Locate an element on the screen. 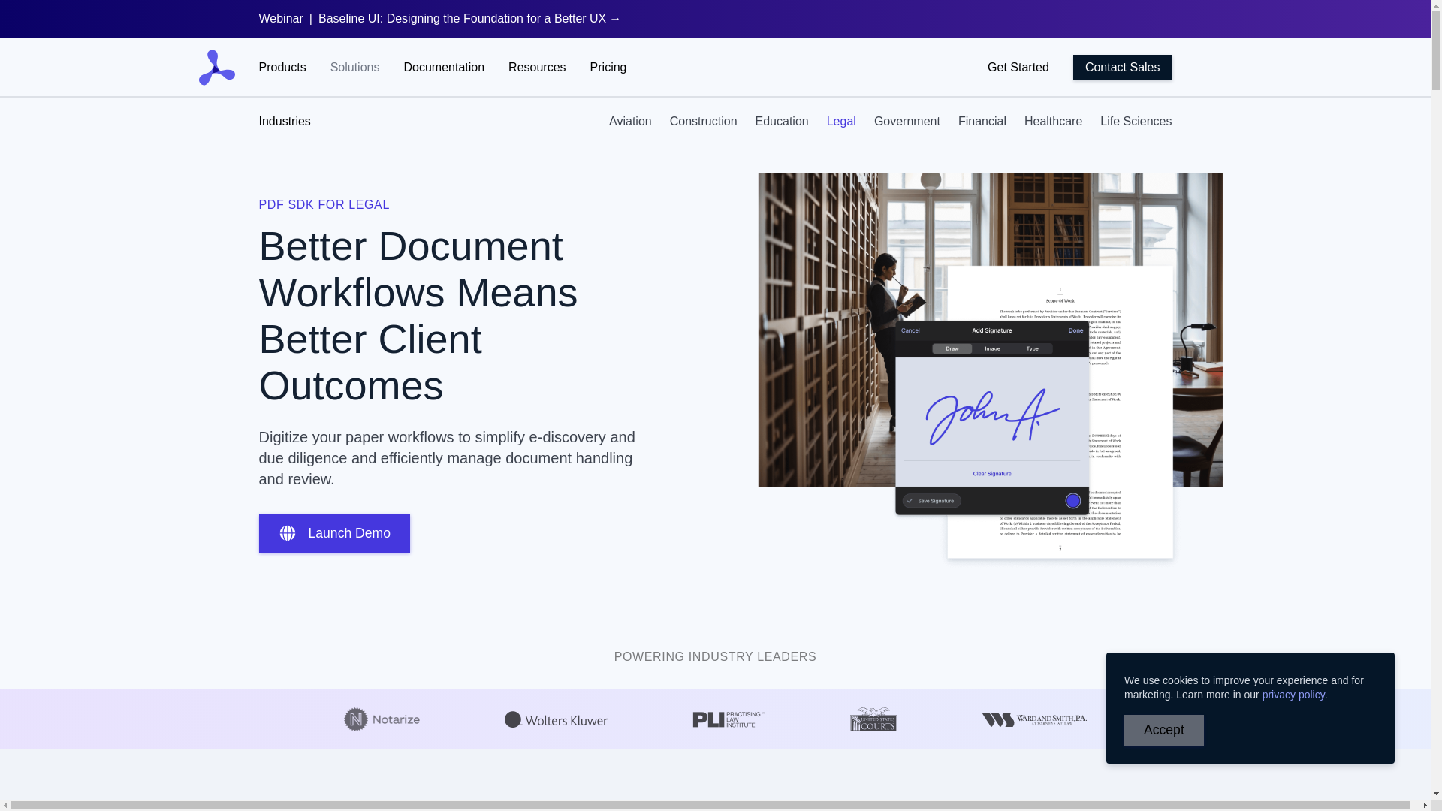 This screenshot has height=811, width=1442. WebinarBaseline UI: Designing the Foundation for a Better UX is located at coordinates (439, 18).